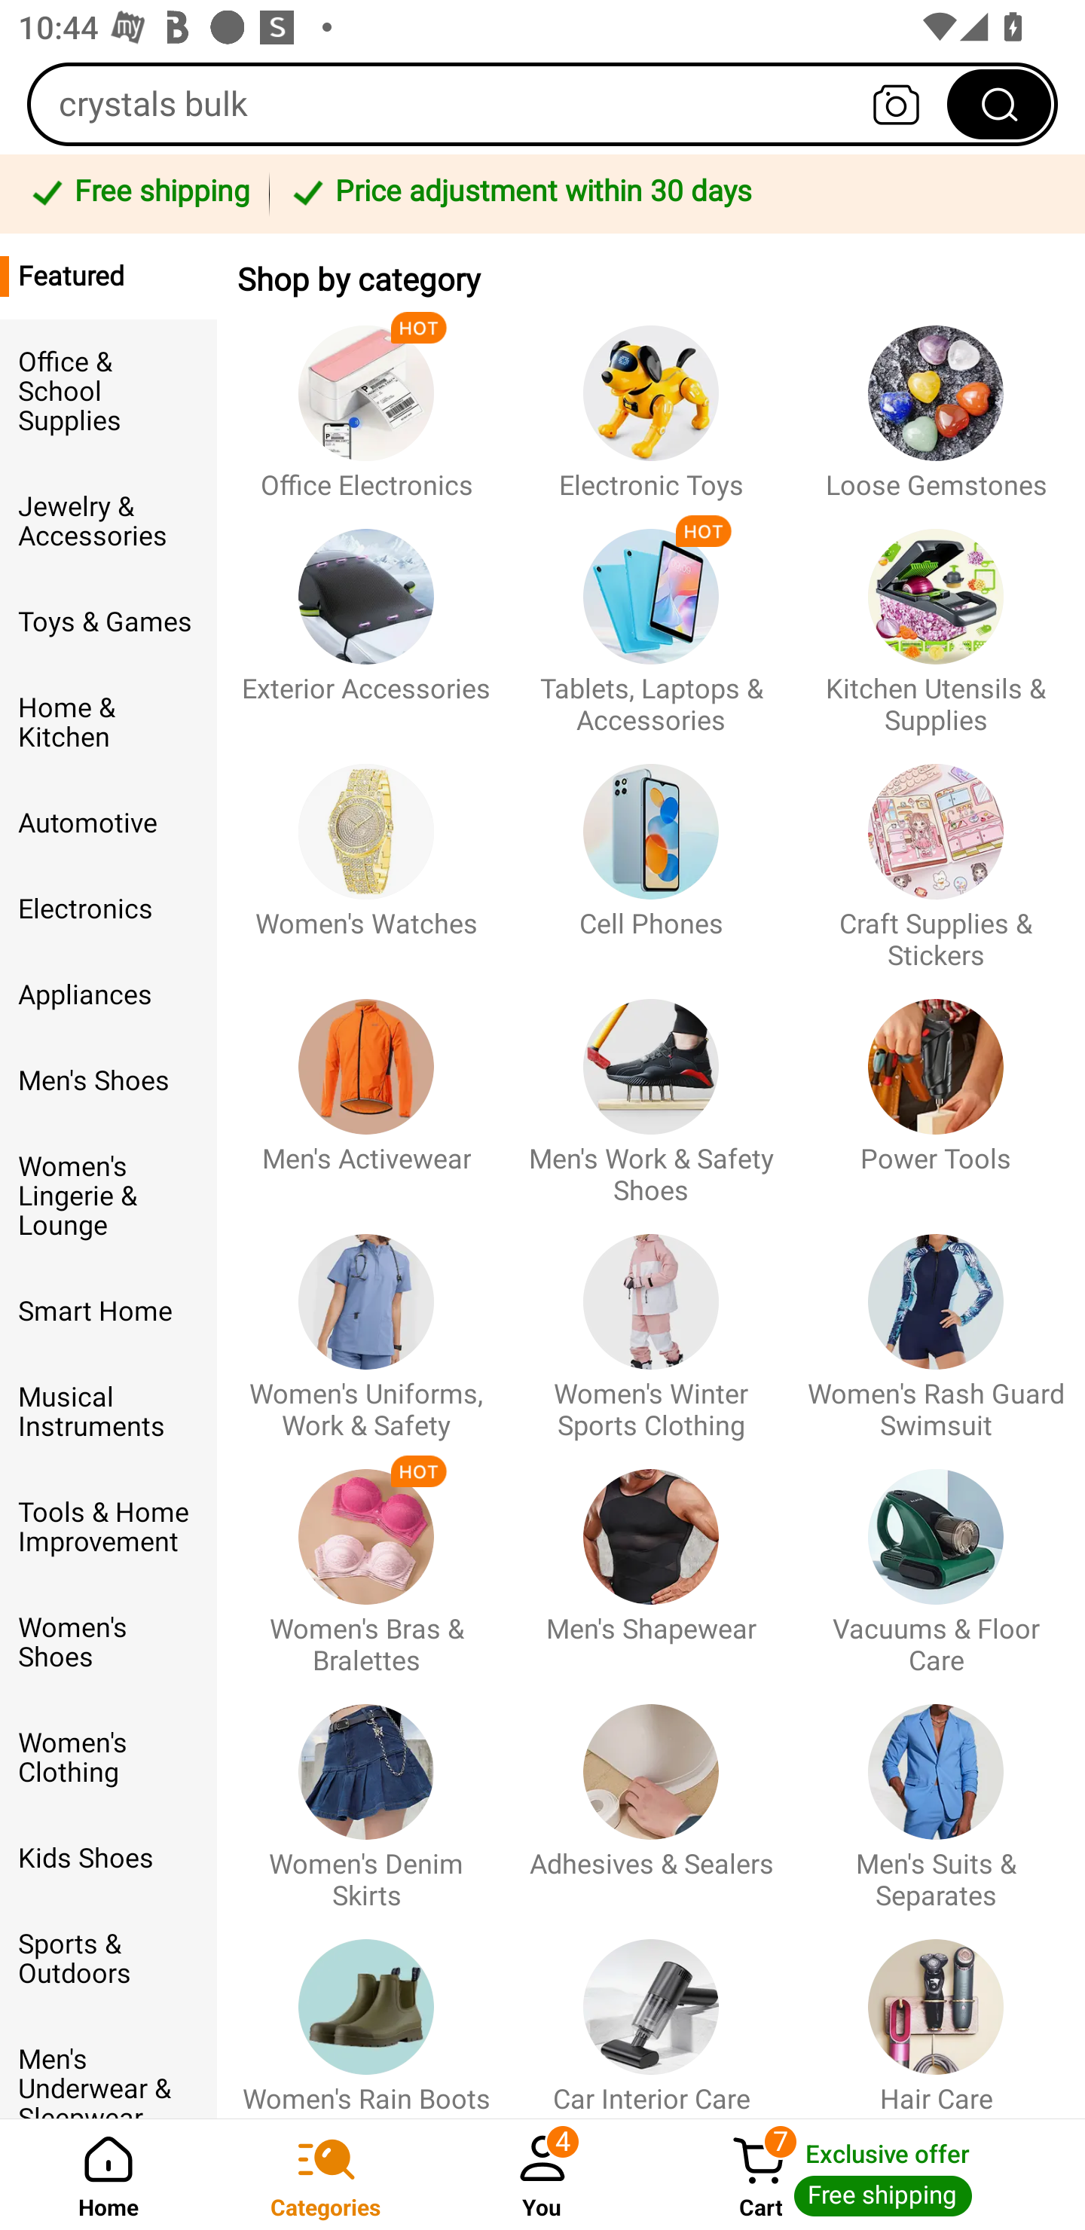 The width and height of the screenshot is (1085, 2230). I want to click on Men's Activewear, so click(366, 1089).